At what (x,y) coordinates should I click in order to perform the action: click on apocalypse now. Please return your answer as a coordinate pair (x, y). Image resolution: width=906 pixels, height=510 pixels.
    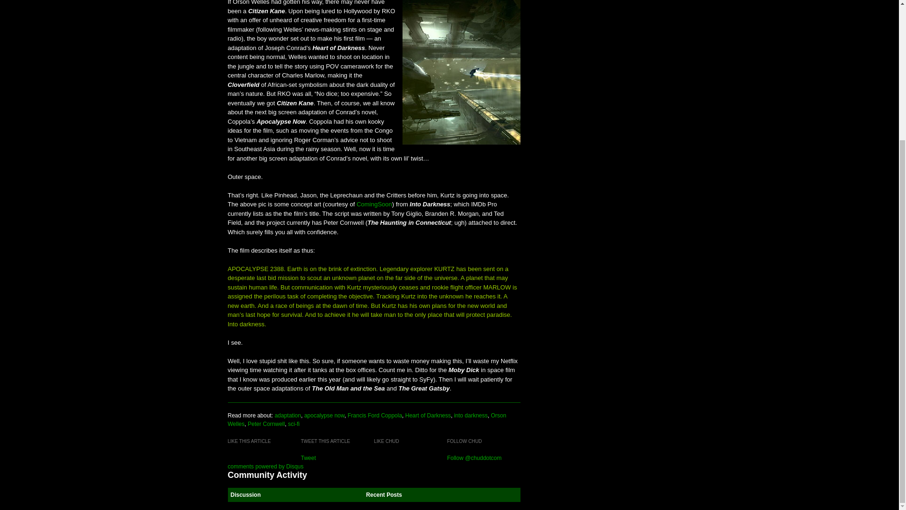
    Looking at the image, I should click on (324, 415).